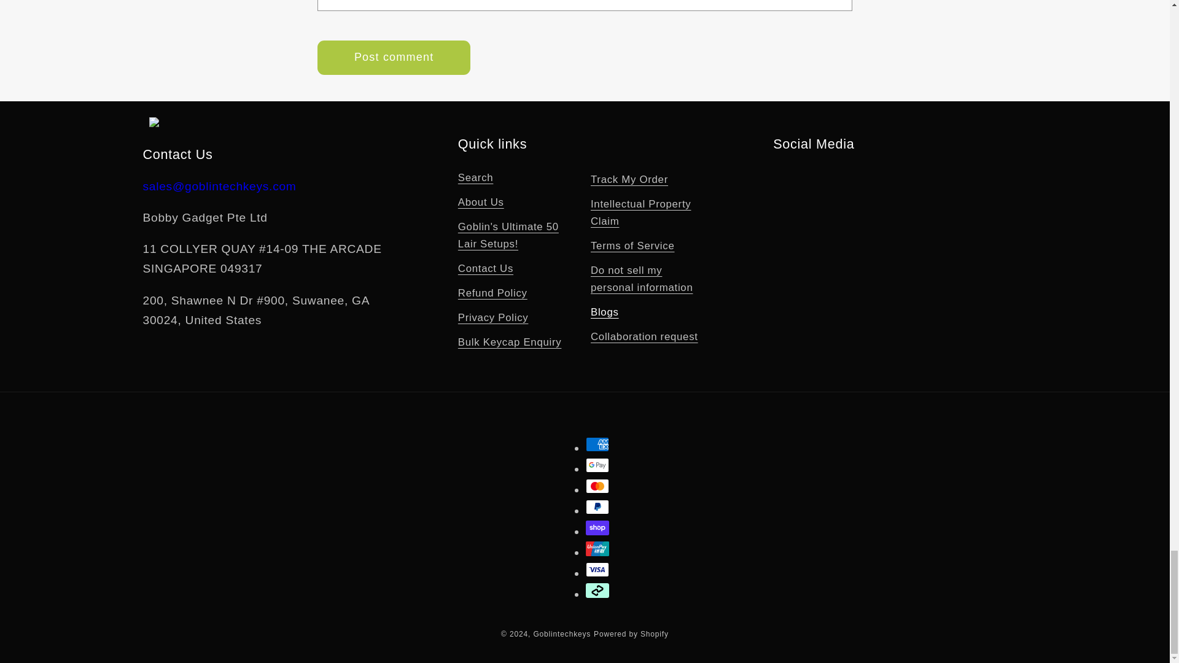 This screenshot has height=663, width=1179. Describe the element at coordinates (597, 527) in the screenshot. I see `Shop Pay` at that location.